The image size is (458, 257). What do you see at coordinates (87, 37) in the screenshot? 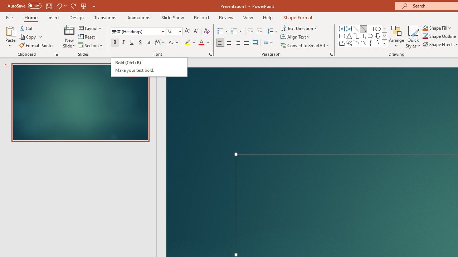
I see `Reset` at bounding box center [87, 37].